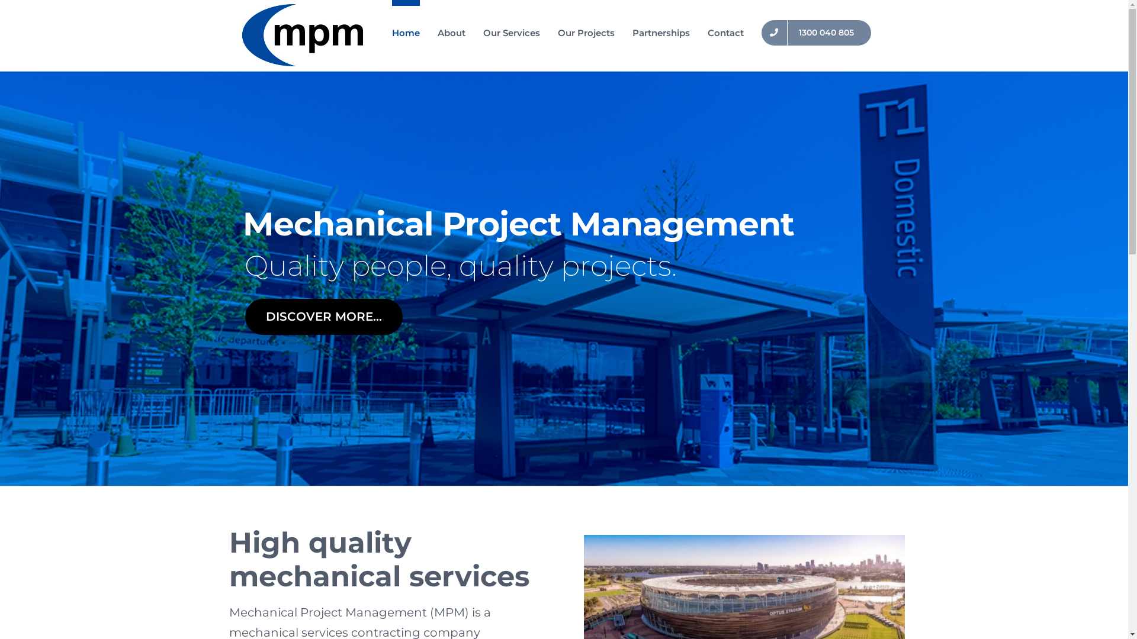  What do you see at coordinates (726, 30) in the screenshot?
I see `Contact` at bounding box center [726, 30].